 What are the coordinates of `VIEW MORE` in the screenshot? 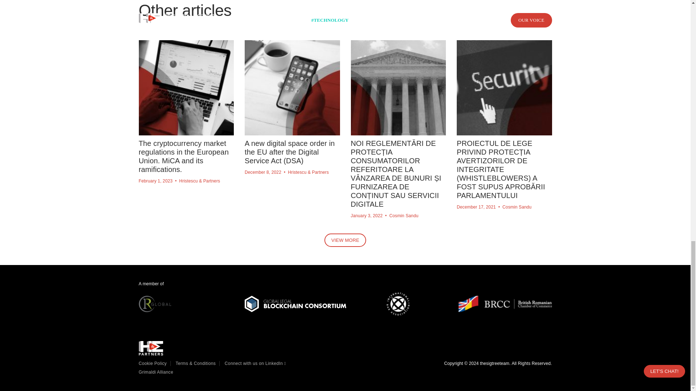 It's located at (345, 240).